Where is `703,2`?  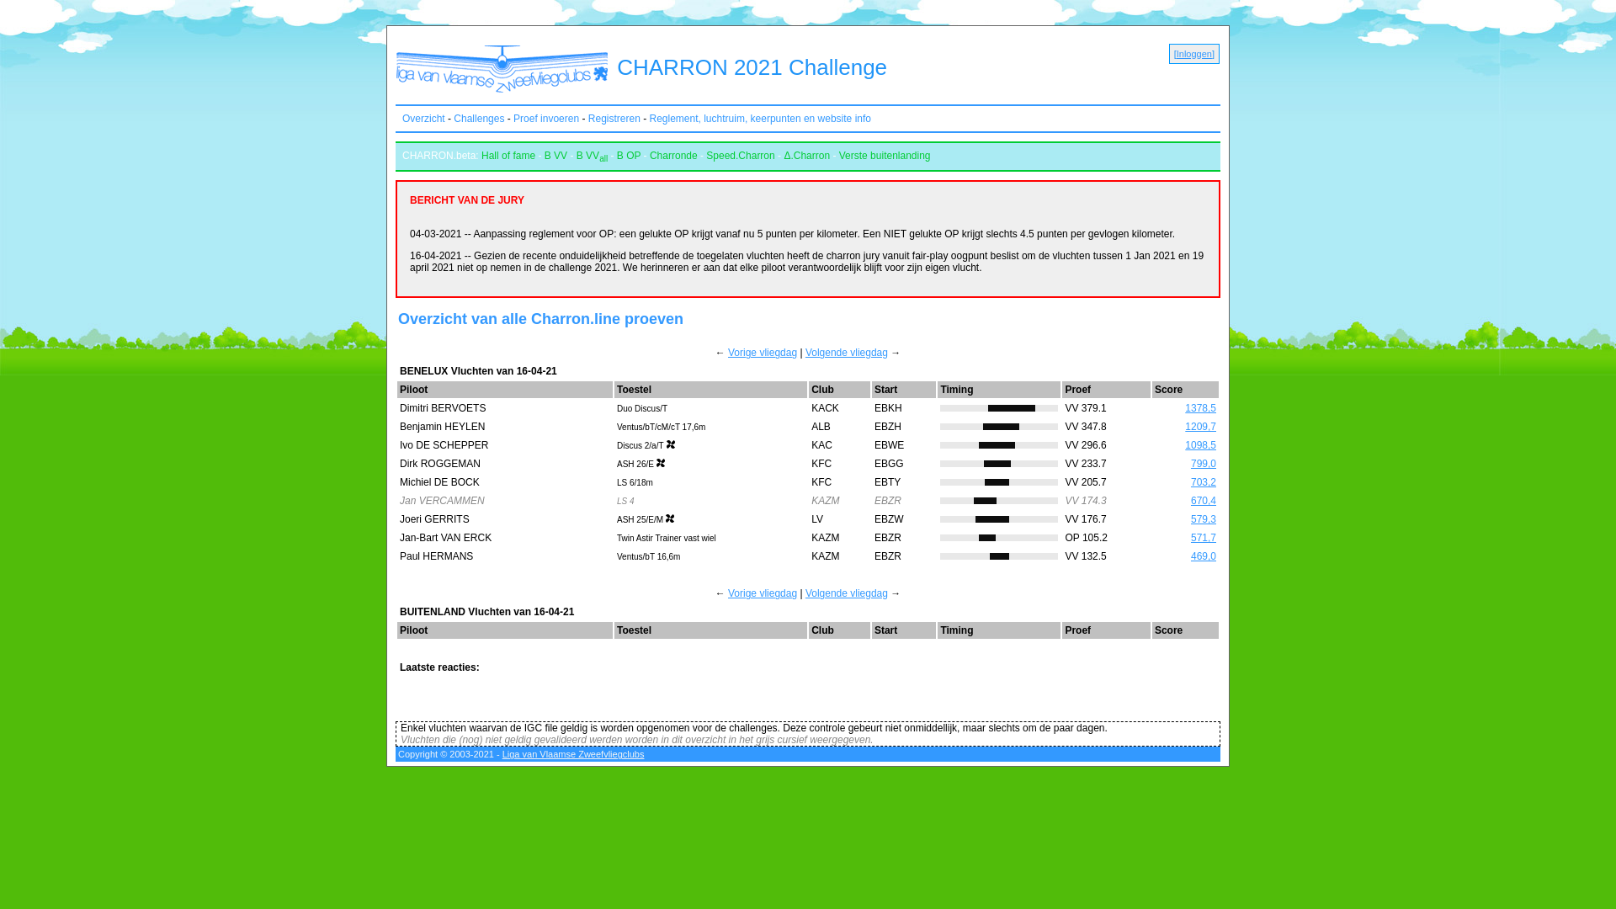
703,2 is located at coordinates (1204, 482).